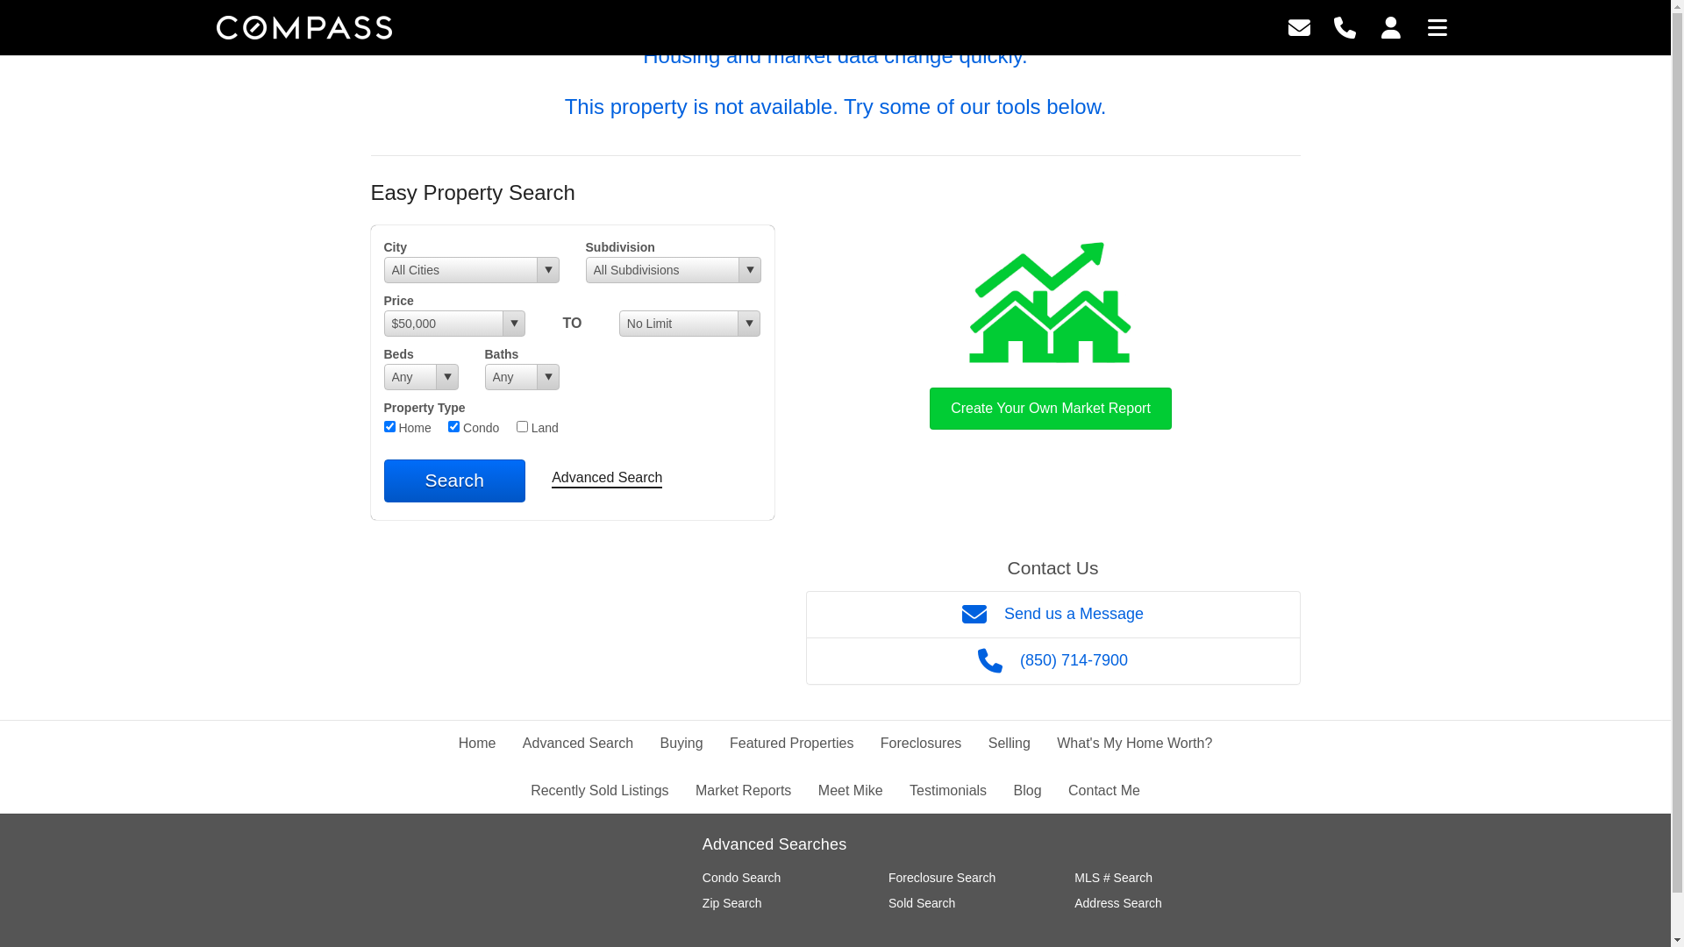 The image size is (1684, 947). What do you see at coordinates (744, 791) in the screenshot?
I see `Market Reports` at bounding box center [744, 791].